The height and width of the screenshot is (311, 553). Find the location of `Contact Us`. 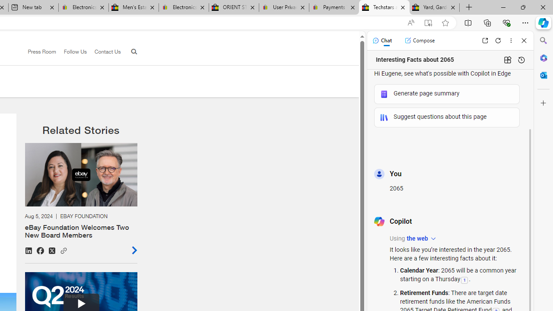

Contact Us is located at coordinates (107, 51).